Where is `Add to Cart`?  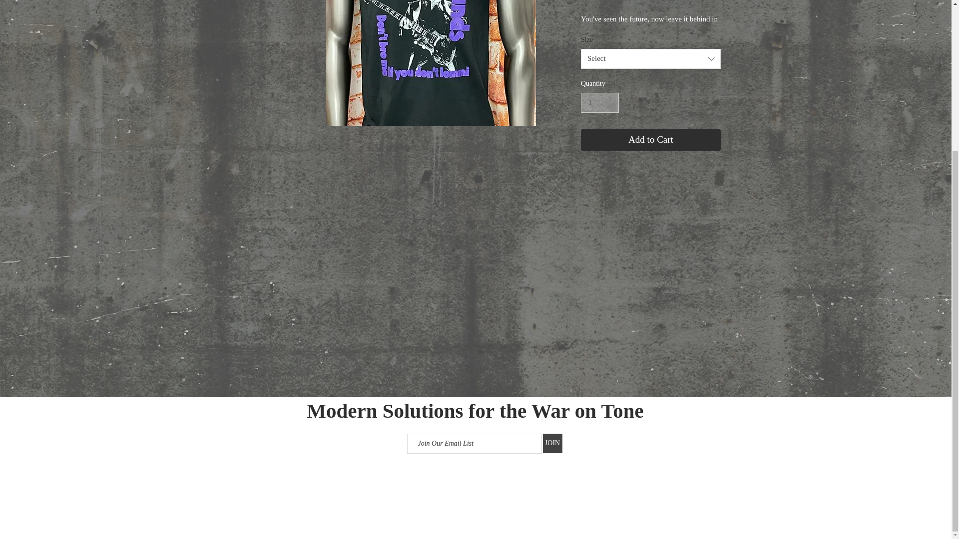 Add to Cart is located at coordinates (651, 140).